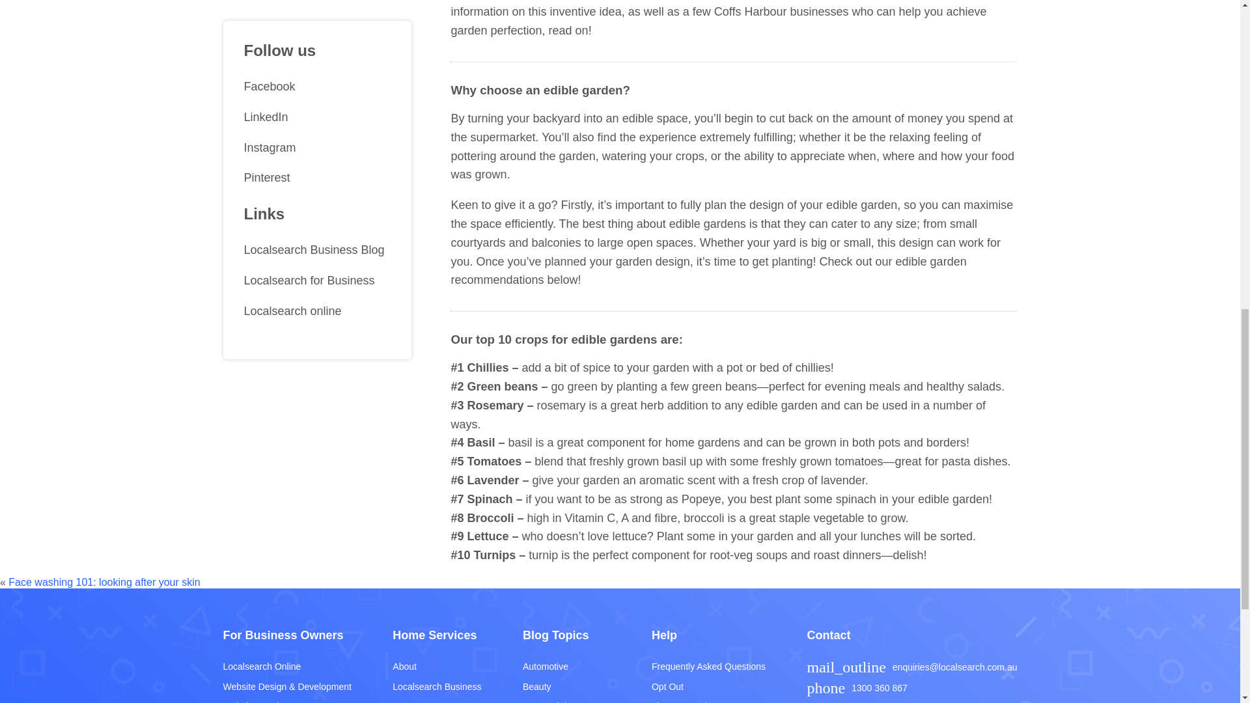 The height and width of the screenshot is (703, 1250). Describe the element at coordinates (286, 700) in the screenshot. I see `Website Hosting` at that location.